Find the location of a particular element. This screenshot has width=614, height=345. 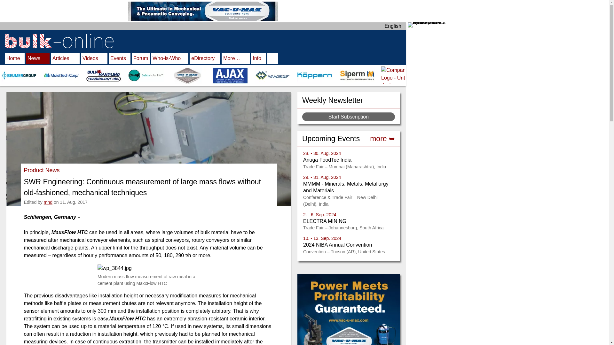

Link to the bulk-online event directory is located at coordinates (382, 139).